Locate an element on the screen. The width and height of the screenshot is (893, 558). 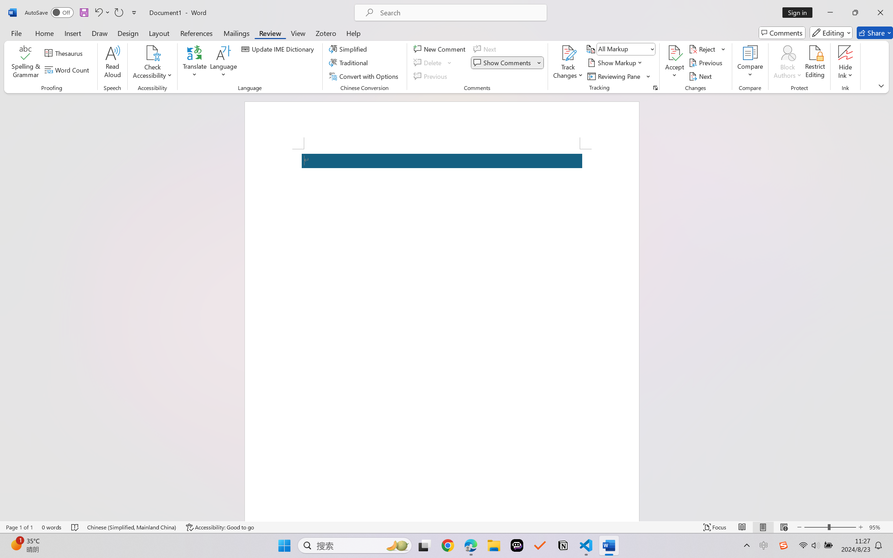
Track Changes is located at coordinates (568, 53).